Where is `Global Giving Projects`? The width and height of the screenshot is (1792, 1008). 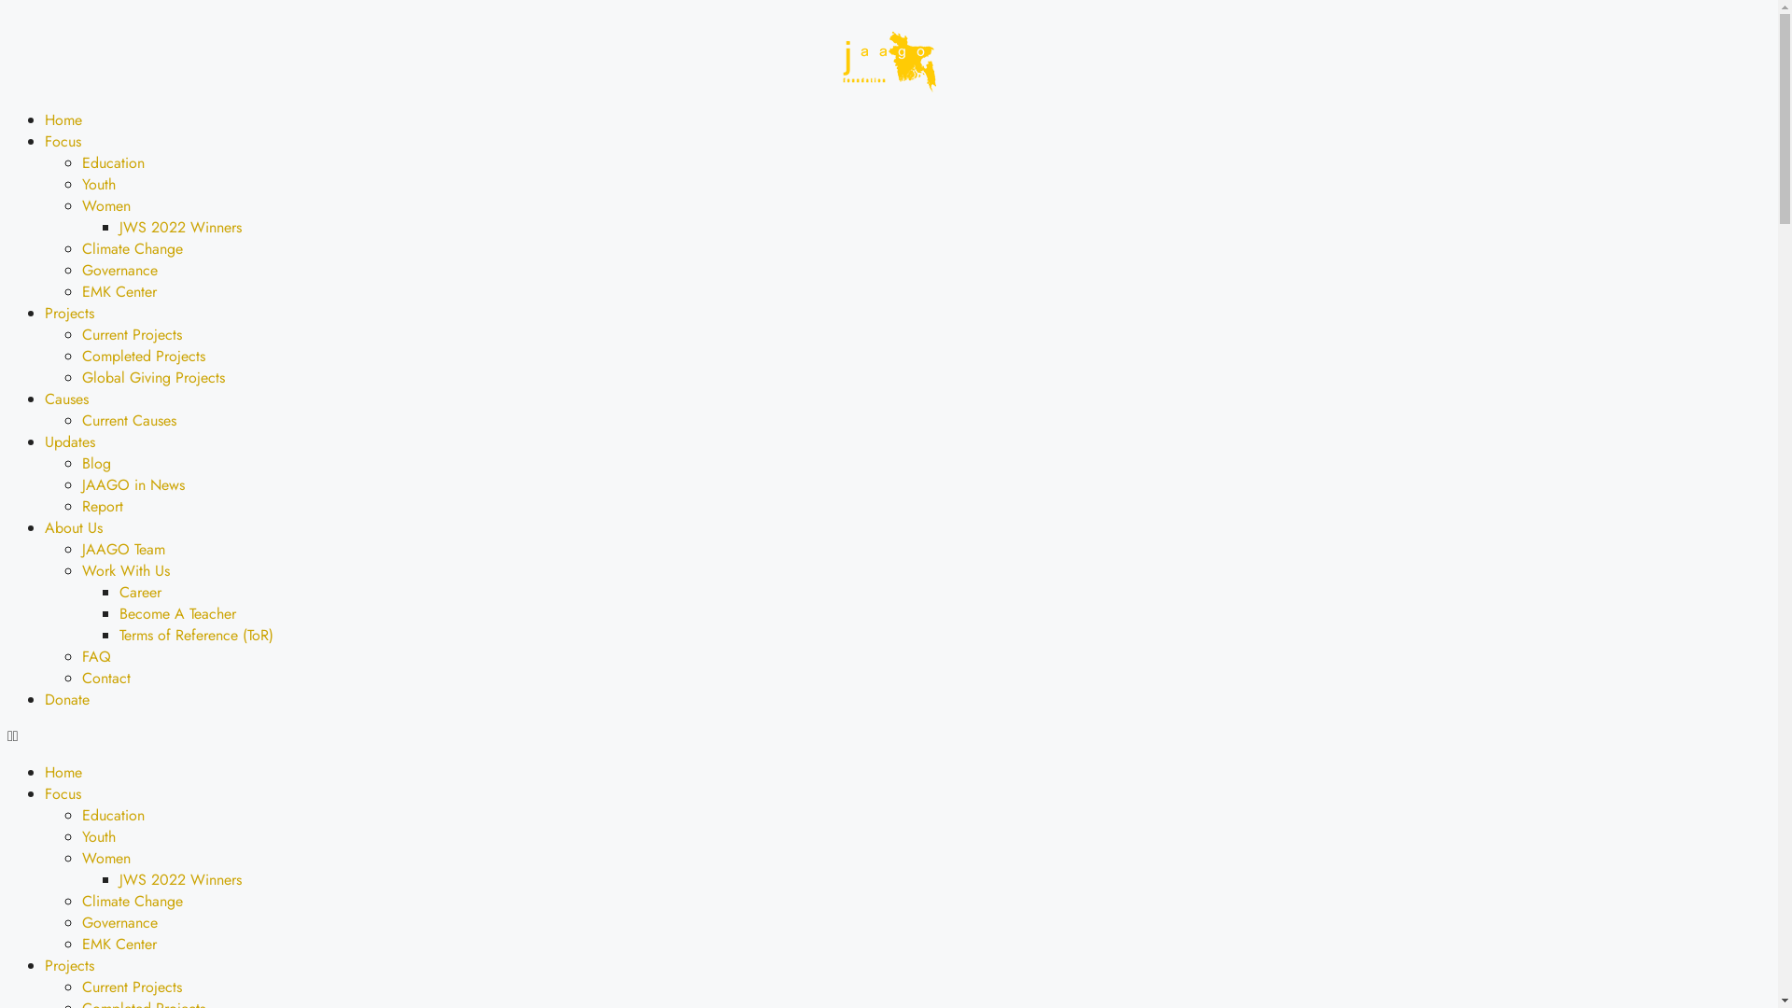 Global Giving Projects is located at coordinates (153, 377).